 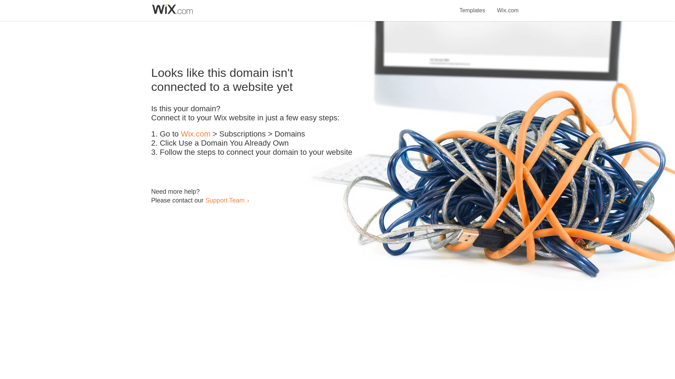 I want to click on Support Team, so click(x=225, y=200).